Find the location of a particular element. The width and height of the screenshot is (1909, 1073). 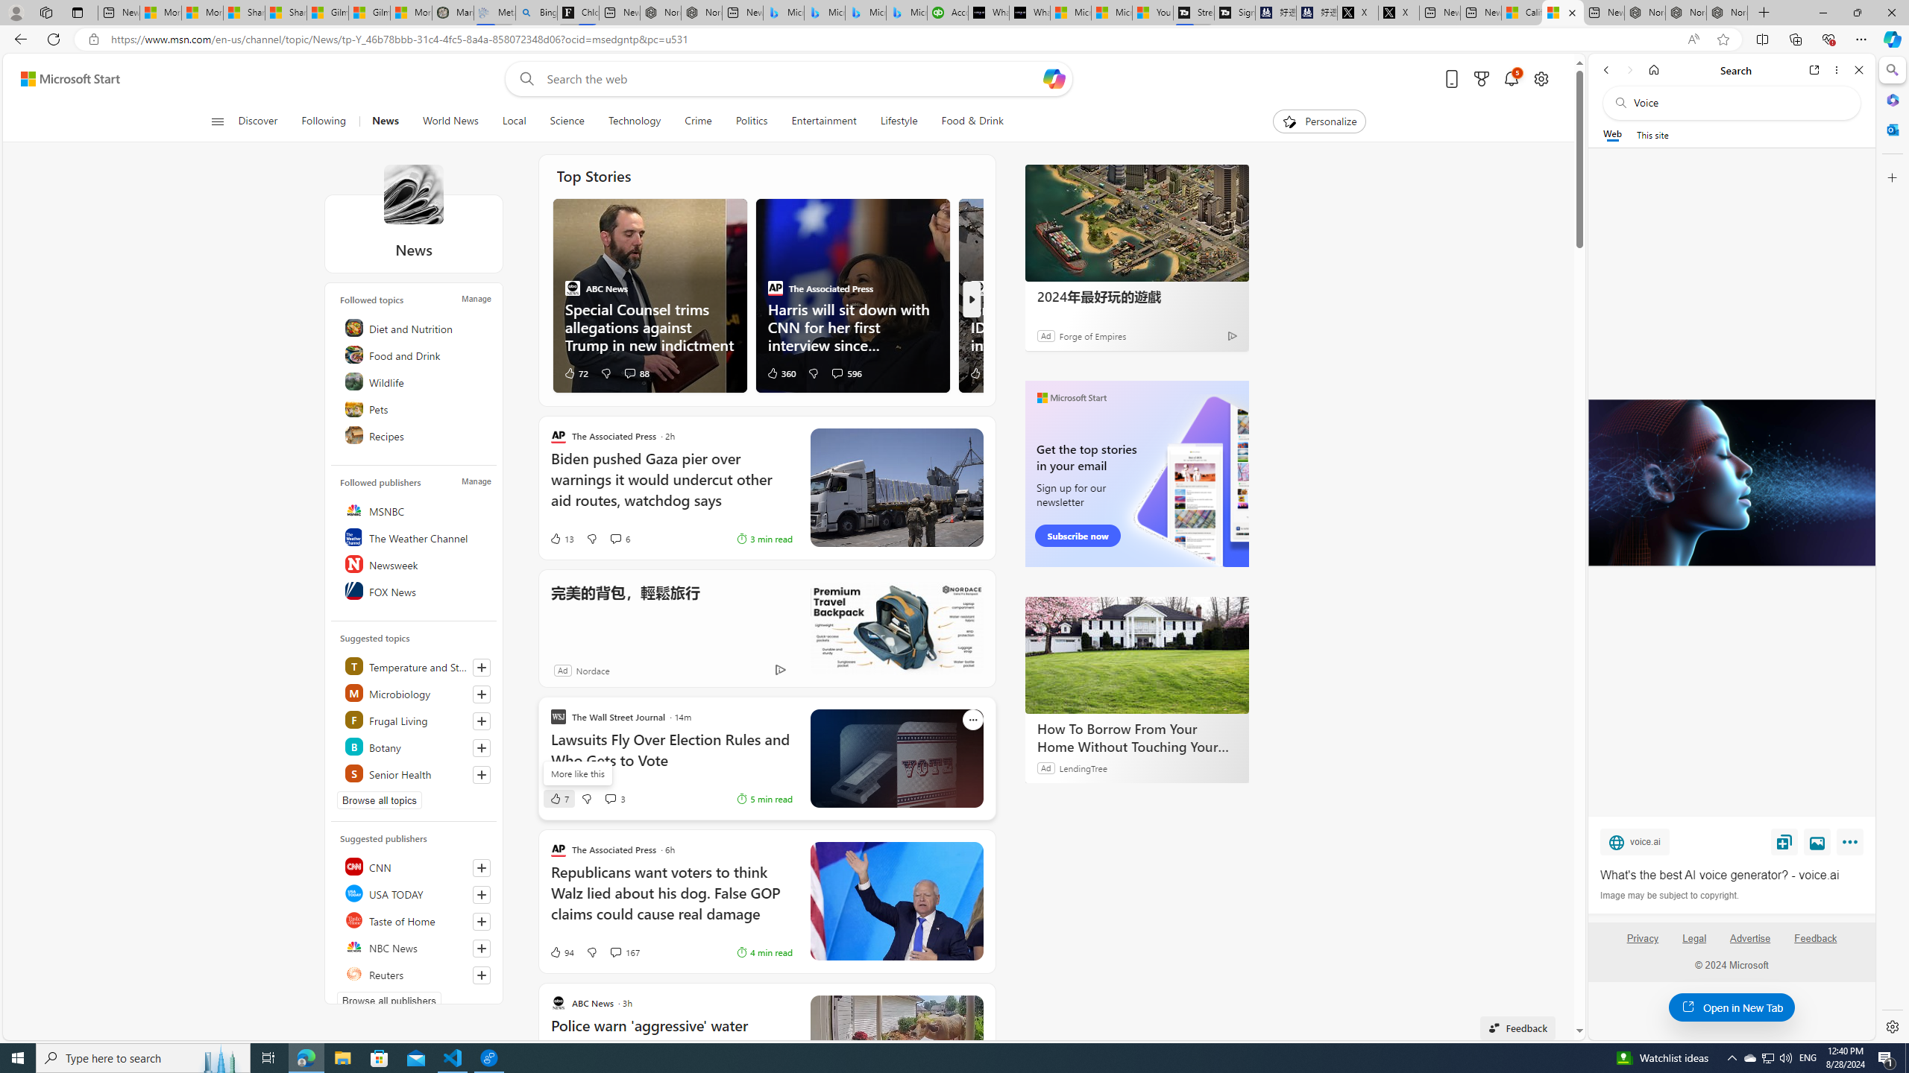

Forward is located at coordinates (1629, 70).